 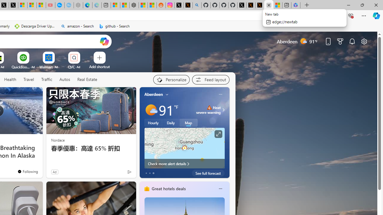 I want to click on Real Estate, so click(x=87, y=80).